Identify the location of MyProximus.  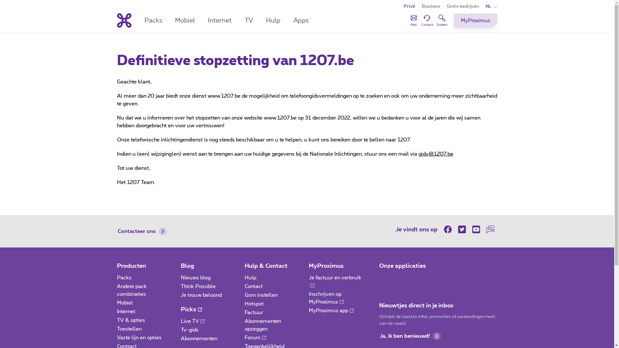
(326, 266).